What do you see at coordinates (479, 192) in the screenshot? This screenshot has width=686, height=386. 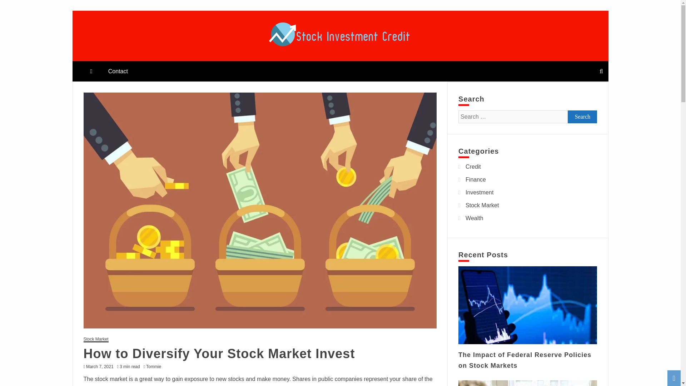 I see `Investment` at bounding box center [479, 192].